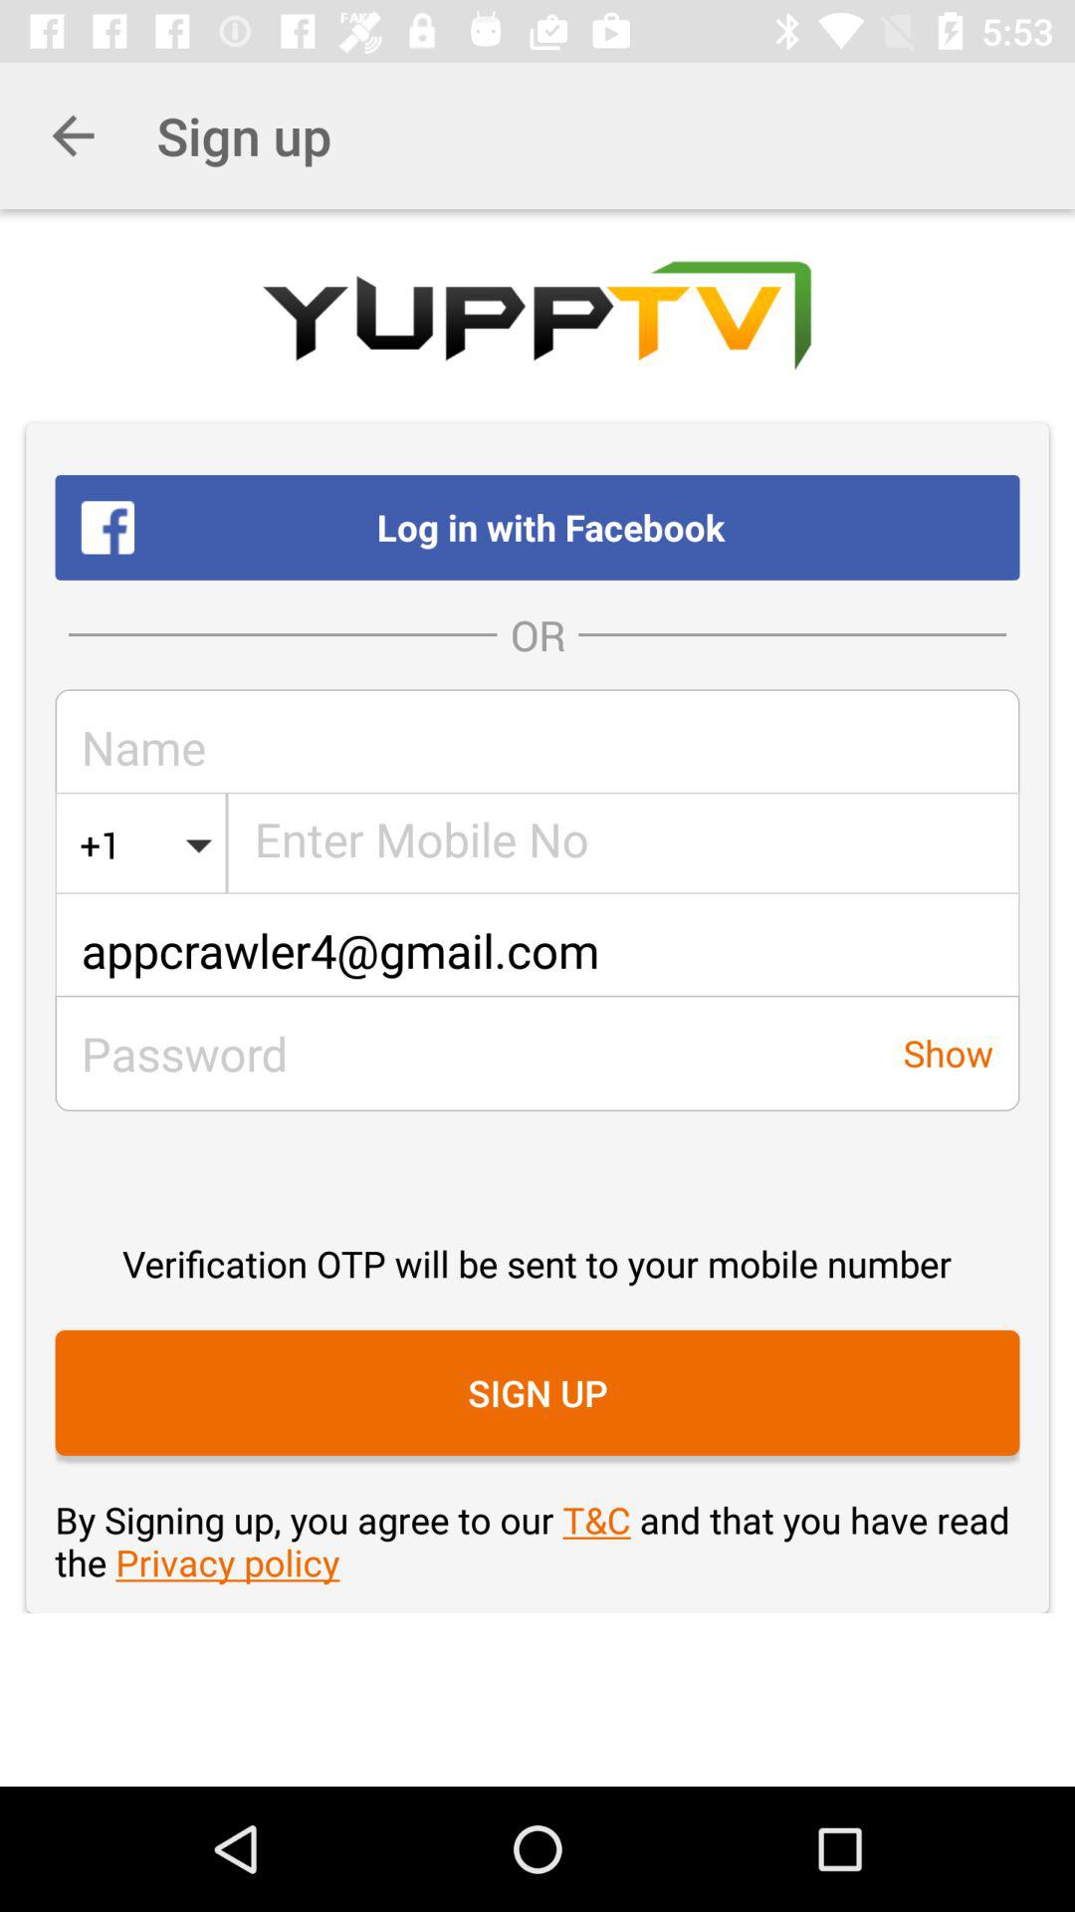 The image size is (1075, 1912). Describe the element at coordinates (537, 950) in the screenshot. I see `launch item below the +1 icon` at that location.